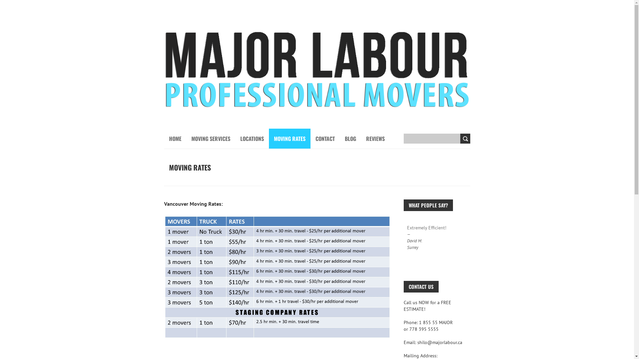 Image resolution: width=639 pixels, height=359 pixels. What do you see at coordinates (175, 139) in the screenshot?
I see `HOME` at bounding box center [175, 139].